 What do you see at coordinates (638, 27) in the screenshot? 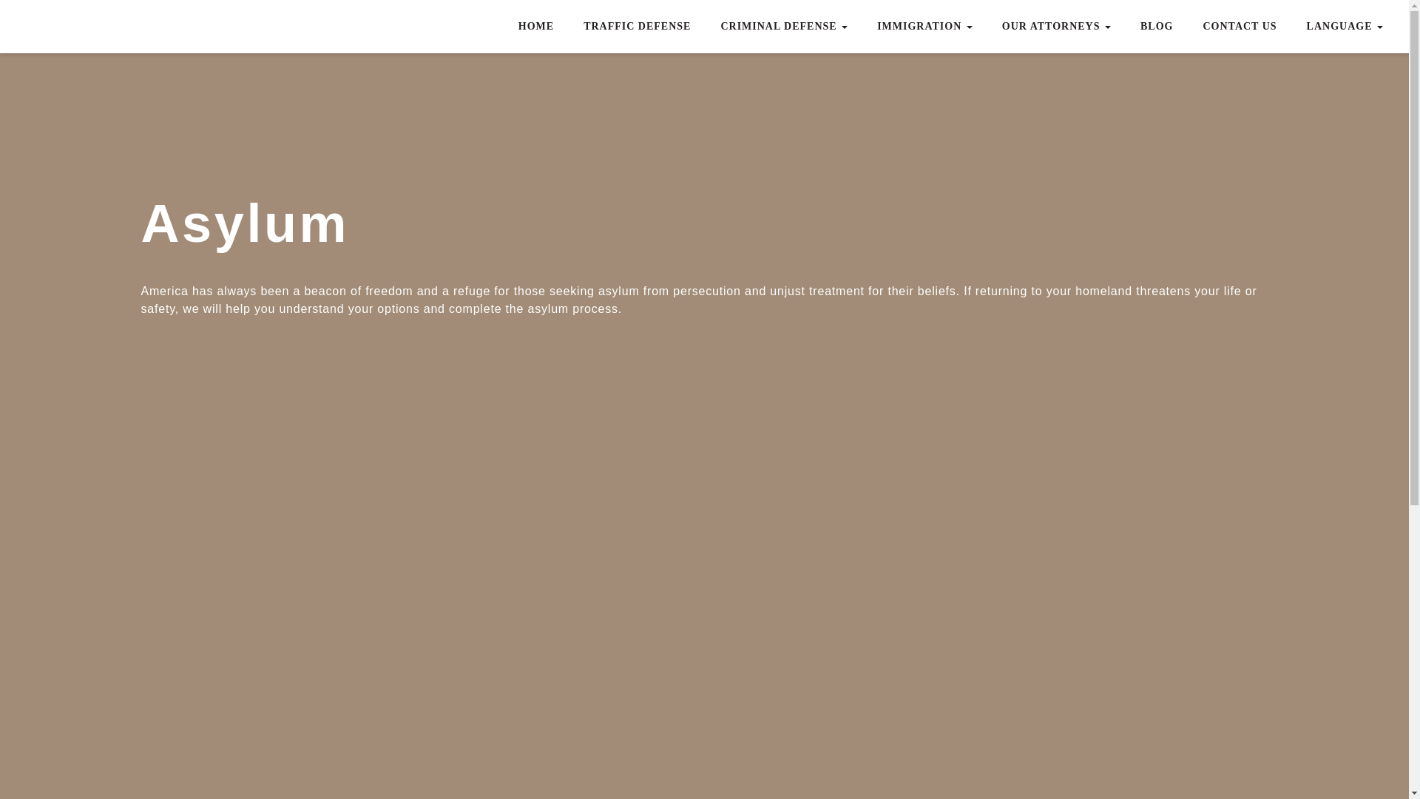
I see `TRAFFIC DEFENSE` at bounding box center [638, 27].